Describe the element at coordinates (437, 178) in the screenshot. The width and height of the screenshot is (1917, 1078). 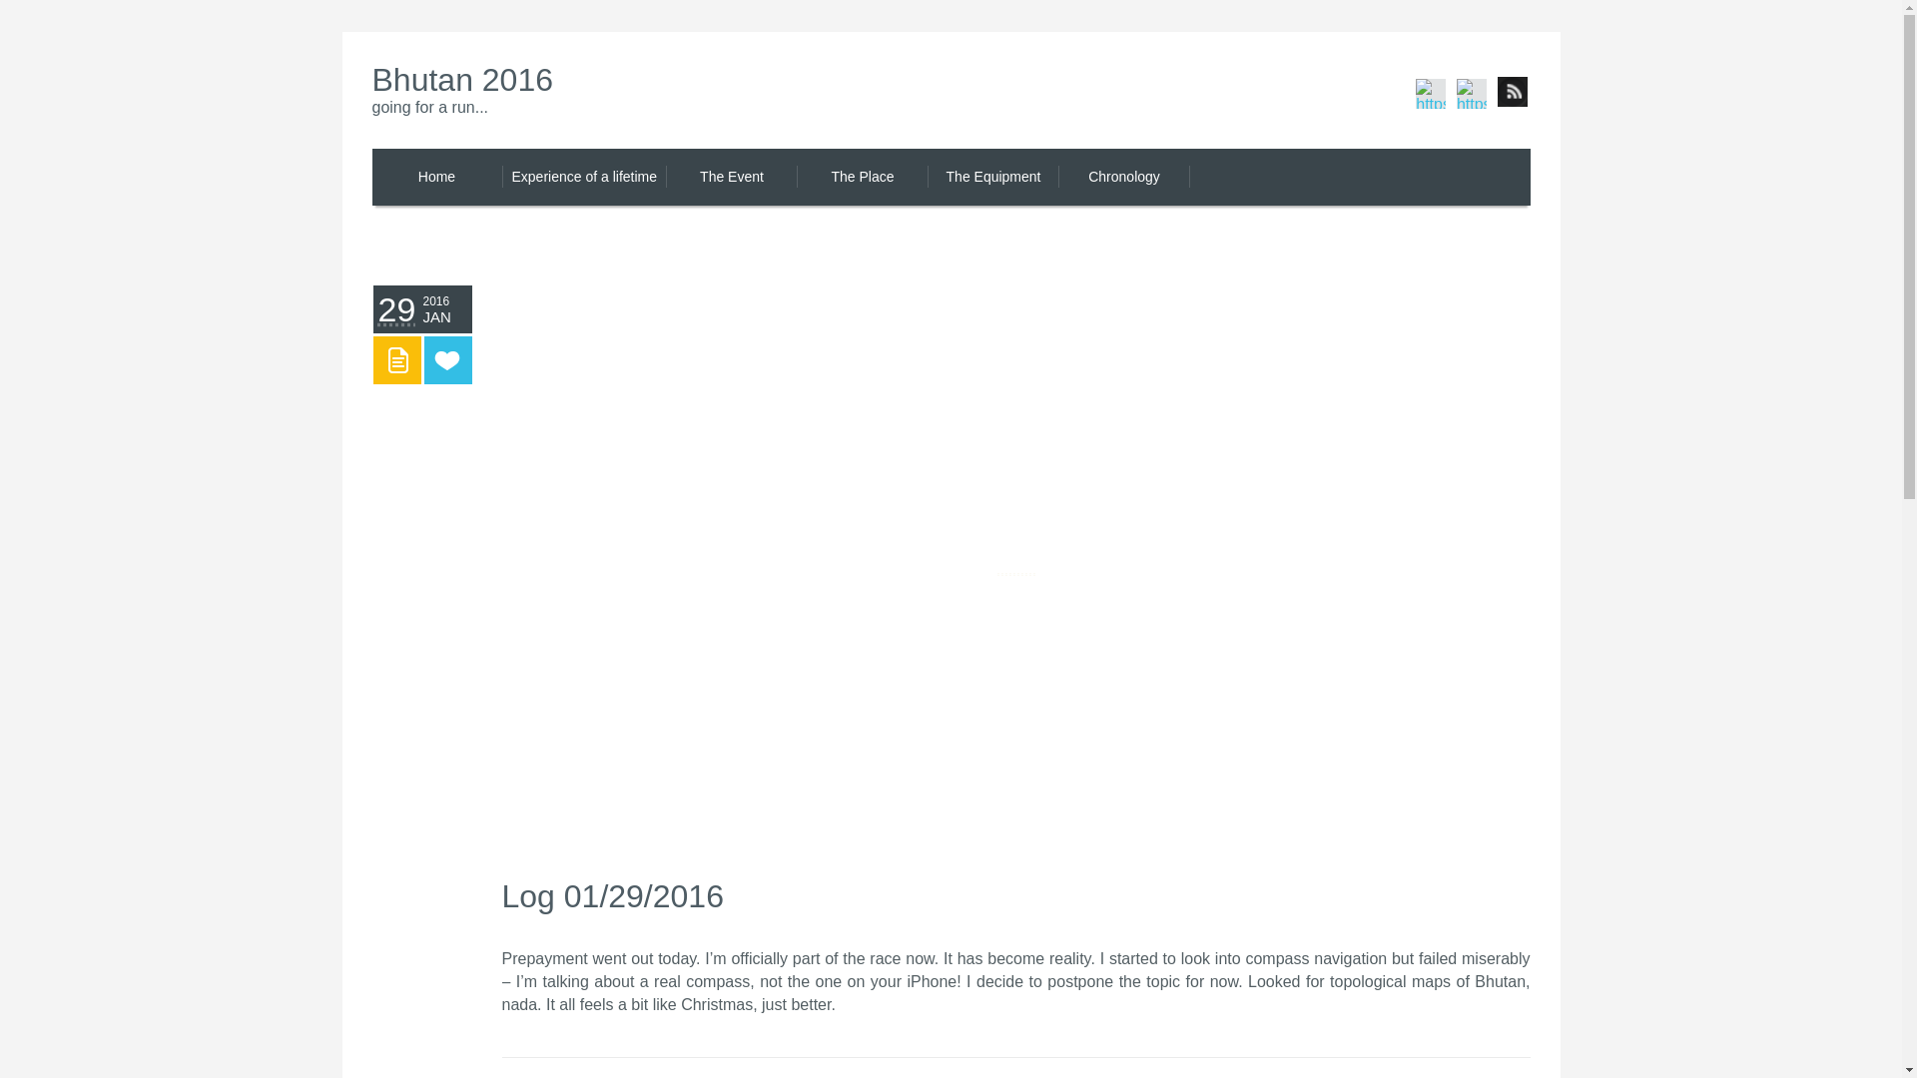
I see `Home` at that location.